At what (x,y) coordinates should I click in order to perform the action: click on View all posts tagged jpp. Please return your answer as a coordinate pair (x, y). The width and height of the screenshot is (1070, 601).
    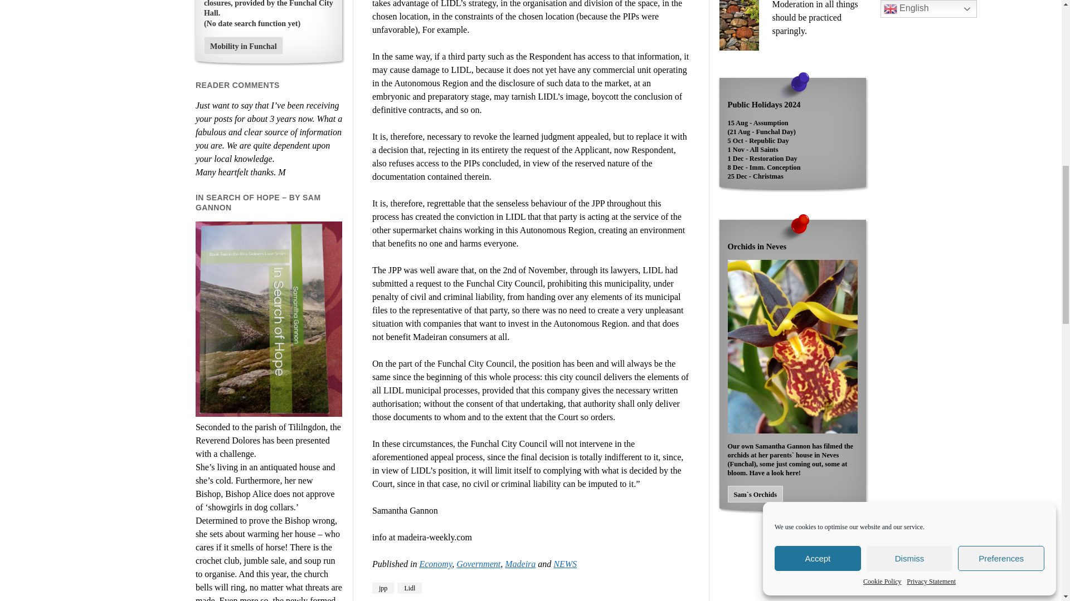
    Looking at the image, I should click on (383, 588).